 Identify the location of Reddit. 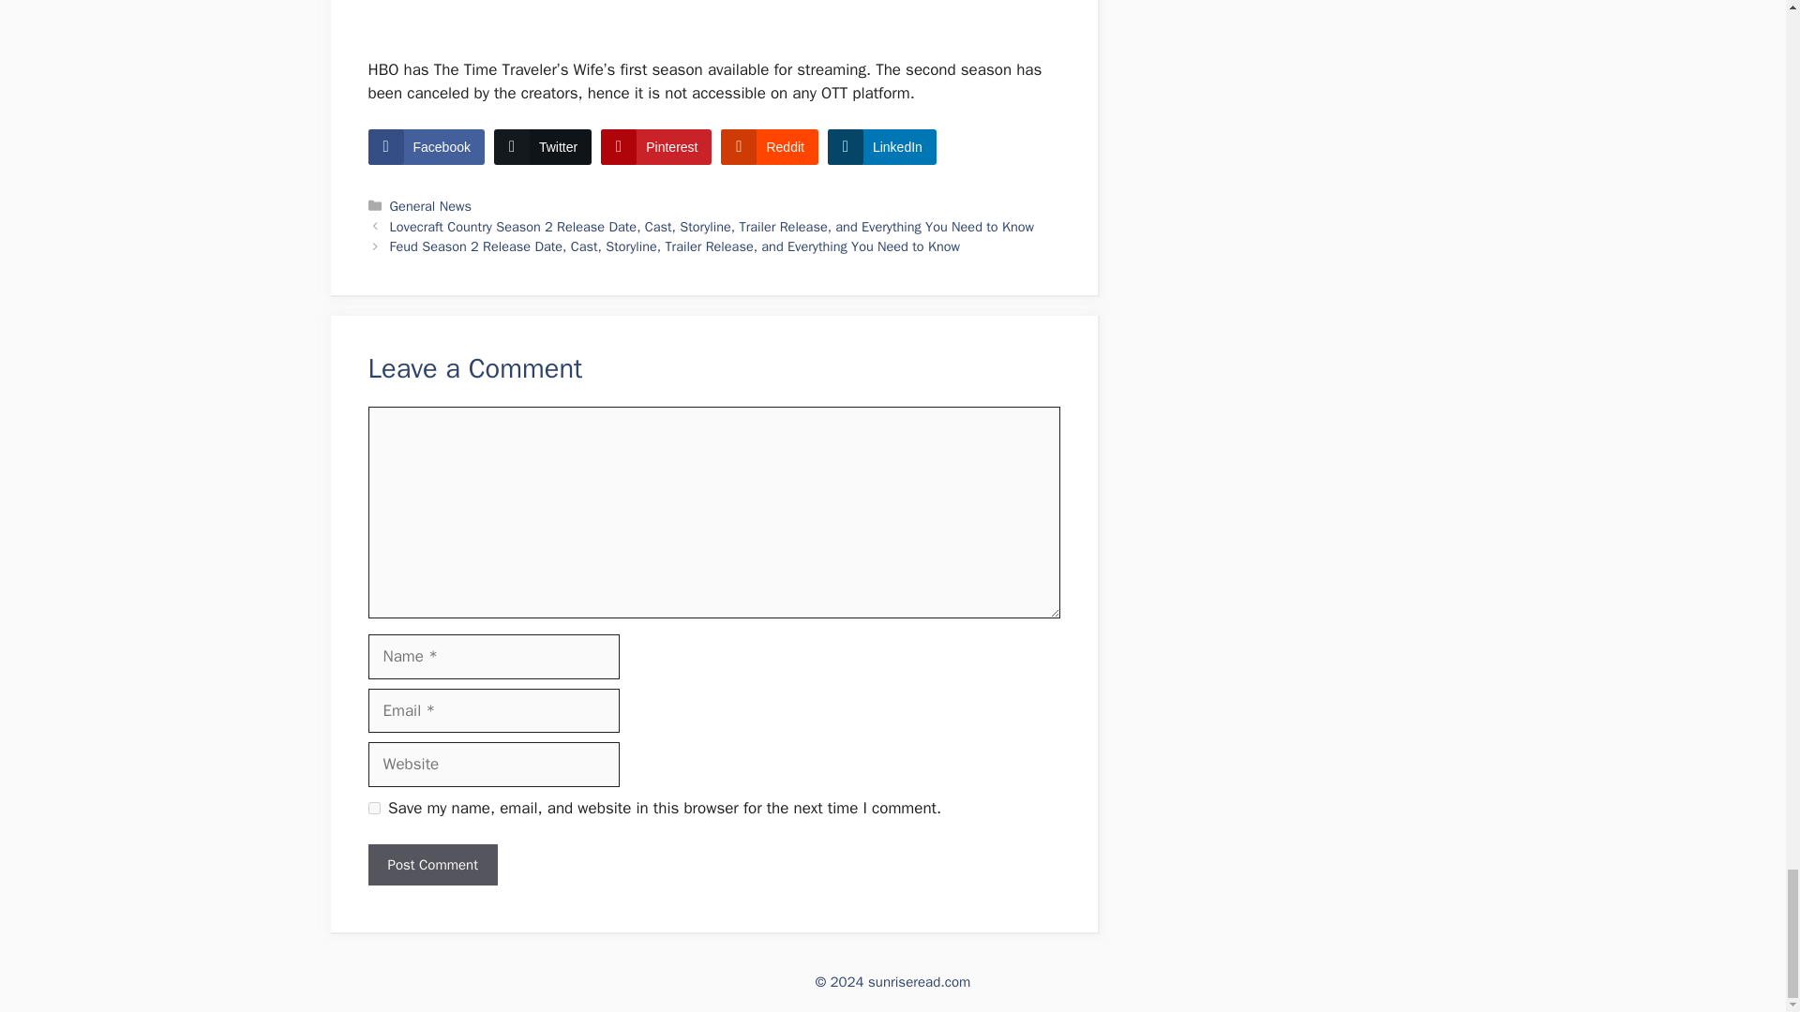
(769, 147).